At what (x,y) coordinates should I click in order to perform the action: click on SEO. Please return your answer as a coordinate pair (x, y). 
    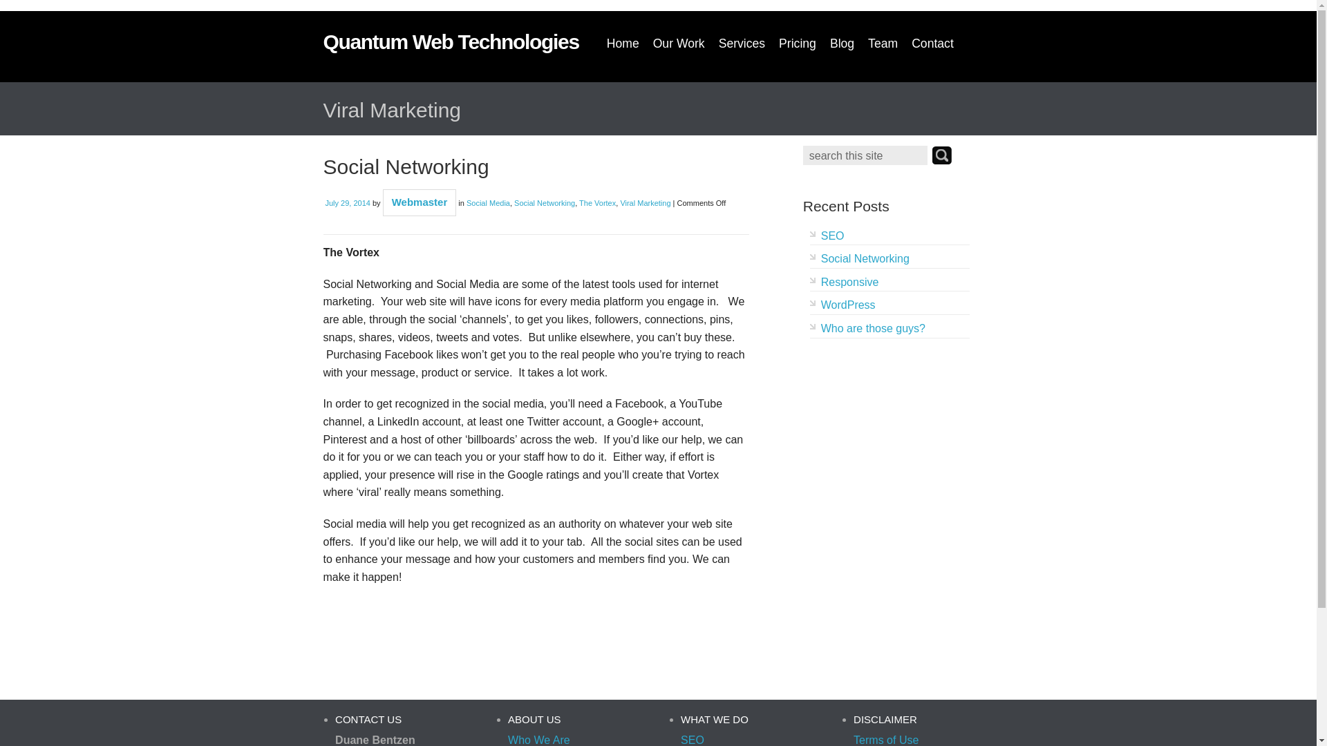
    Looking at the image, I should click on (832, 235).